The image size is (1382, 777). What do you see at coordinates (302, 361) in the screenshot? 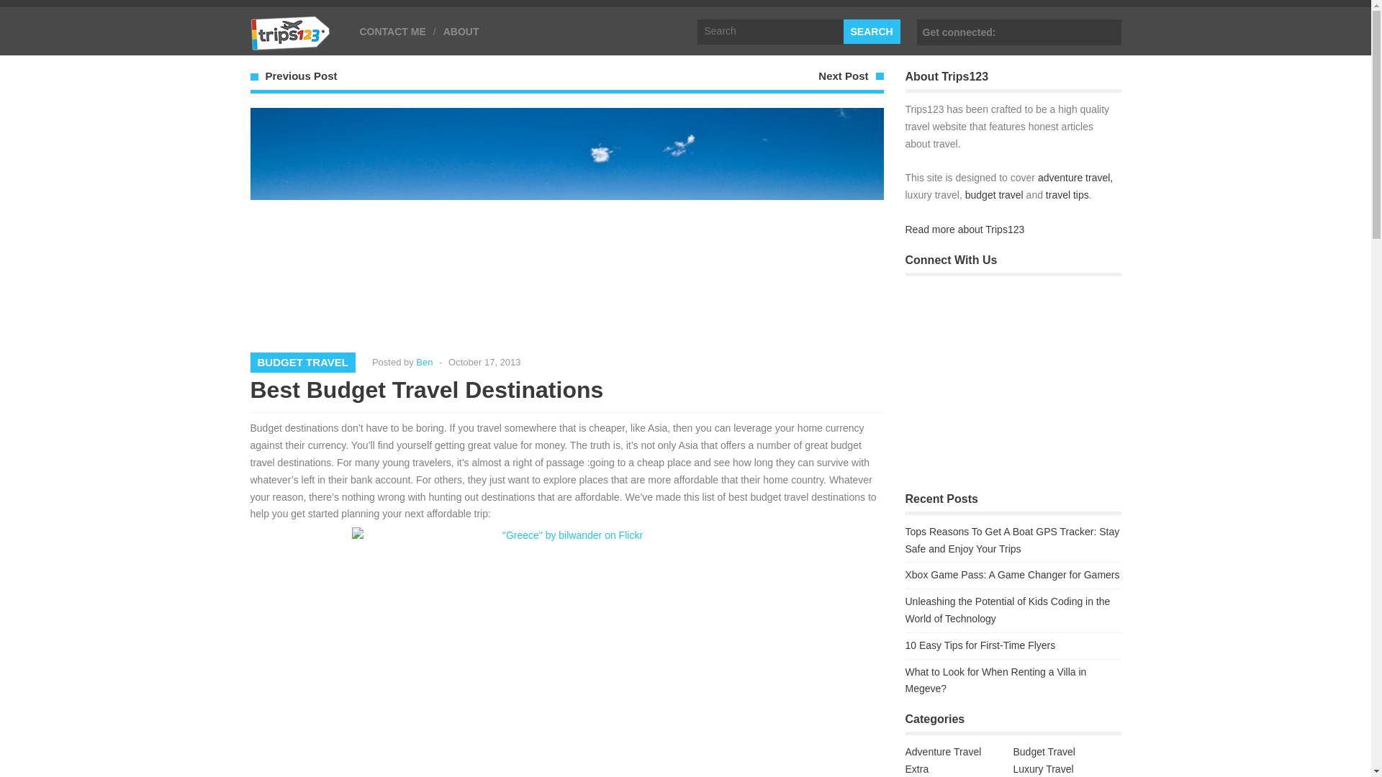
I see `BUDGET TRAVEL` at bounding box center [302, 361].